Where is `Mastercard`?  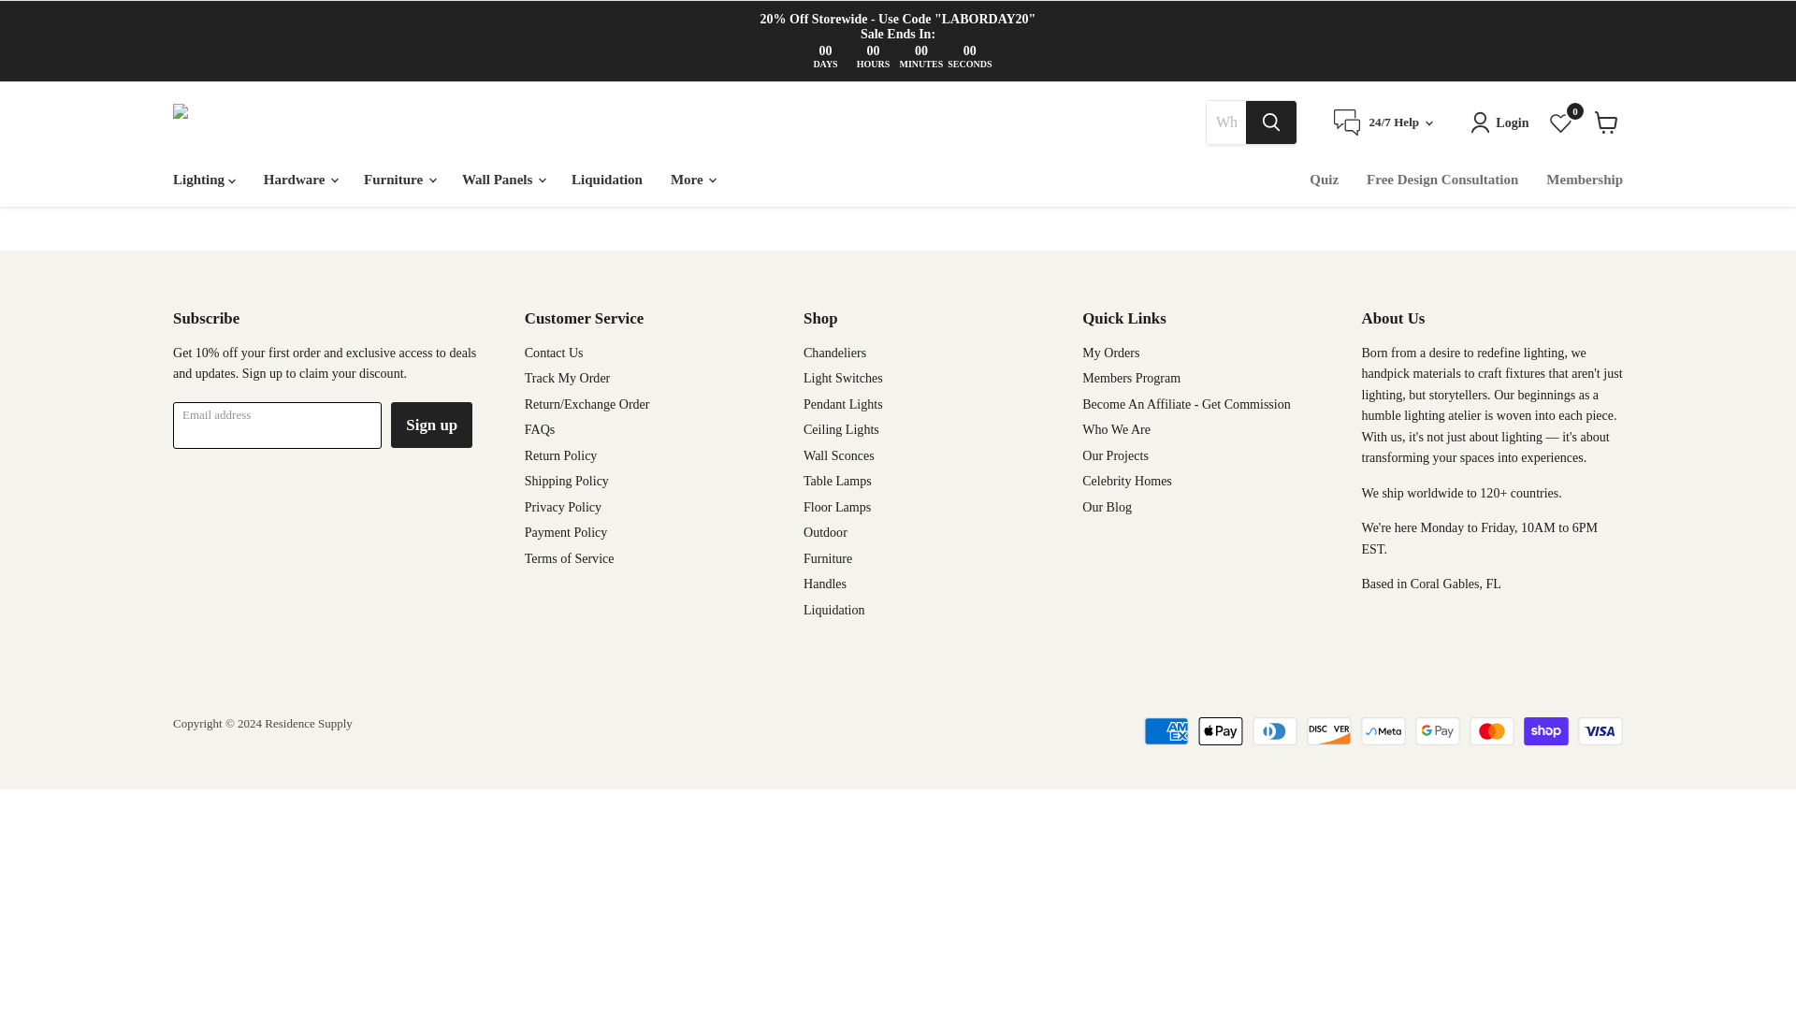 Mastercard is located at coordinates (1491, 731).